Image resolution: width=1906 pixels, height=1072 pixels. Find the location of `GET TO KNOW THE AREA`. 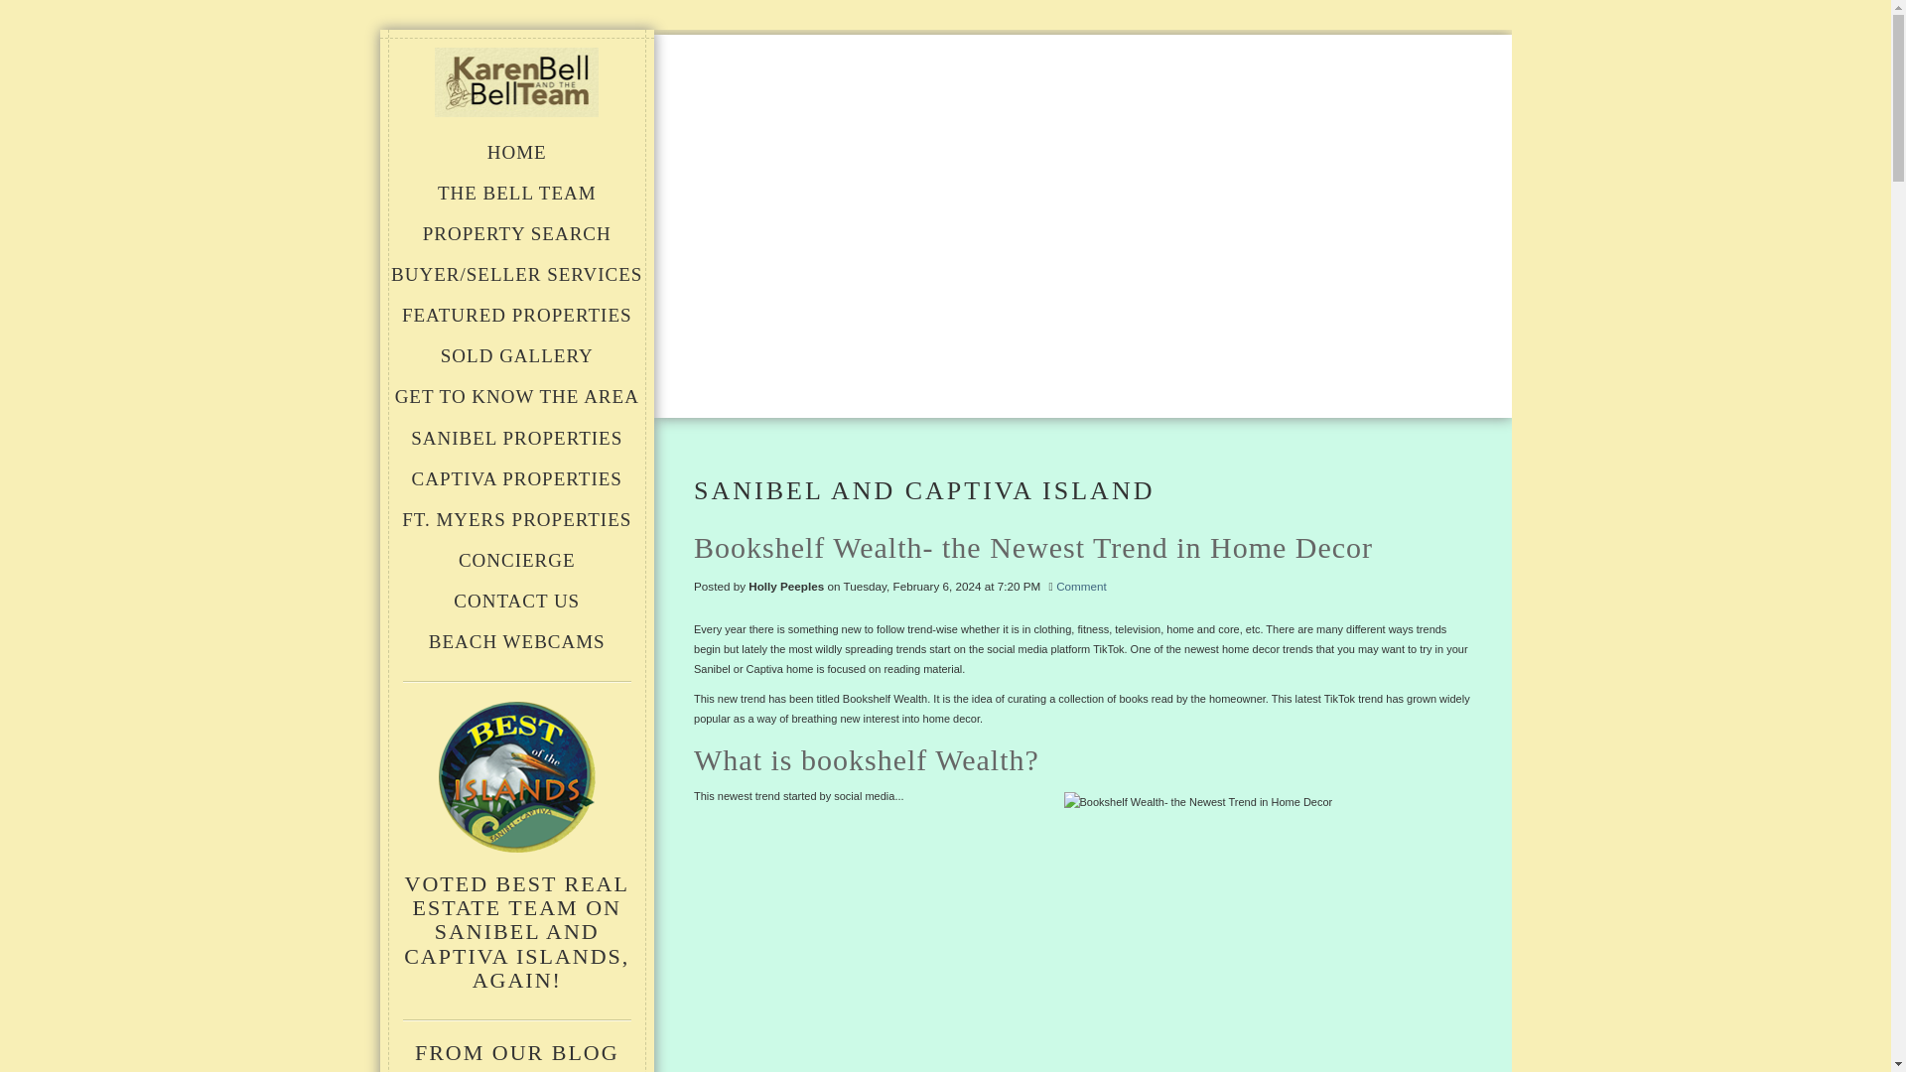

GET TO KNOW THE AREA is located at coordinates (516, 395).